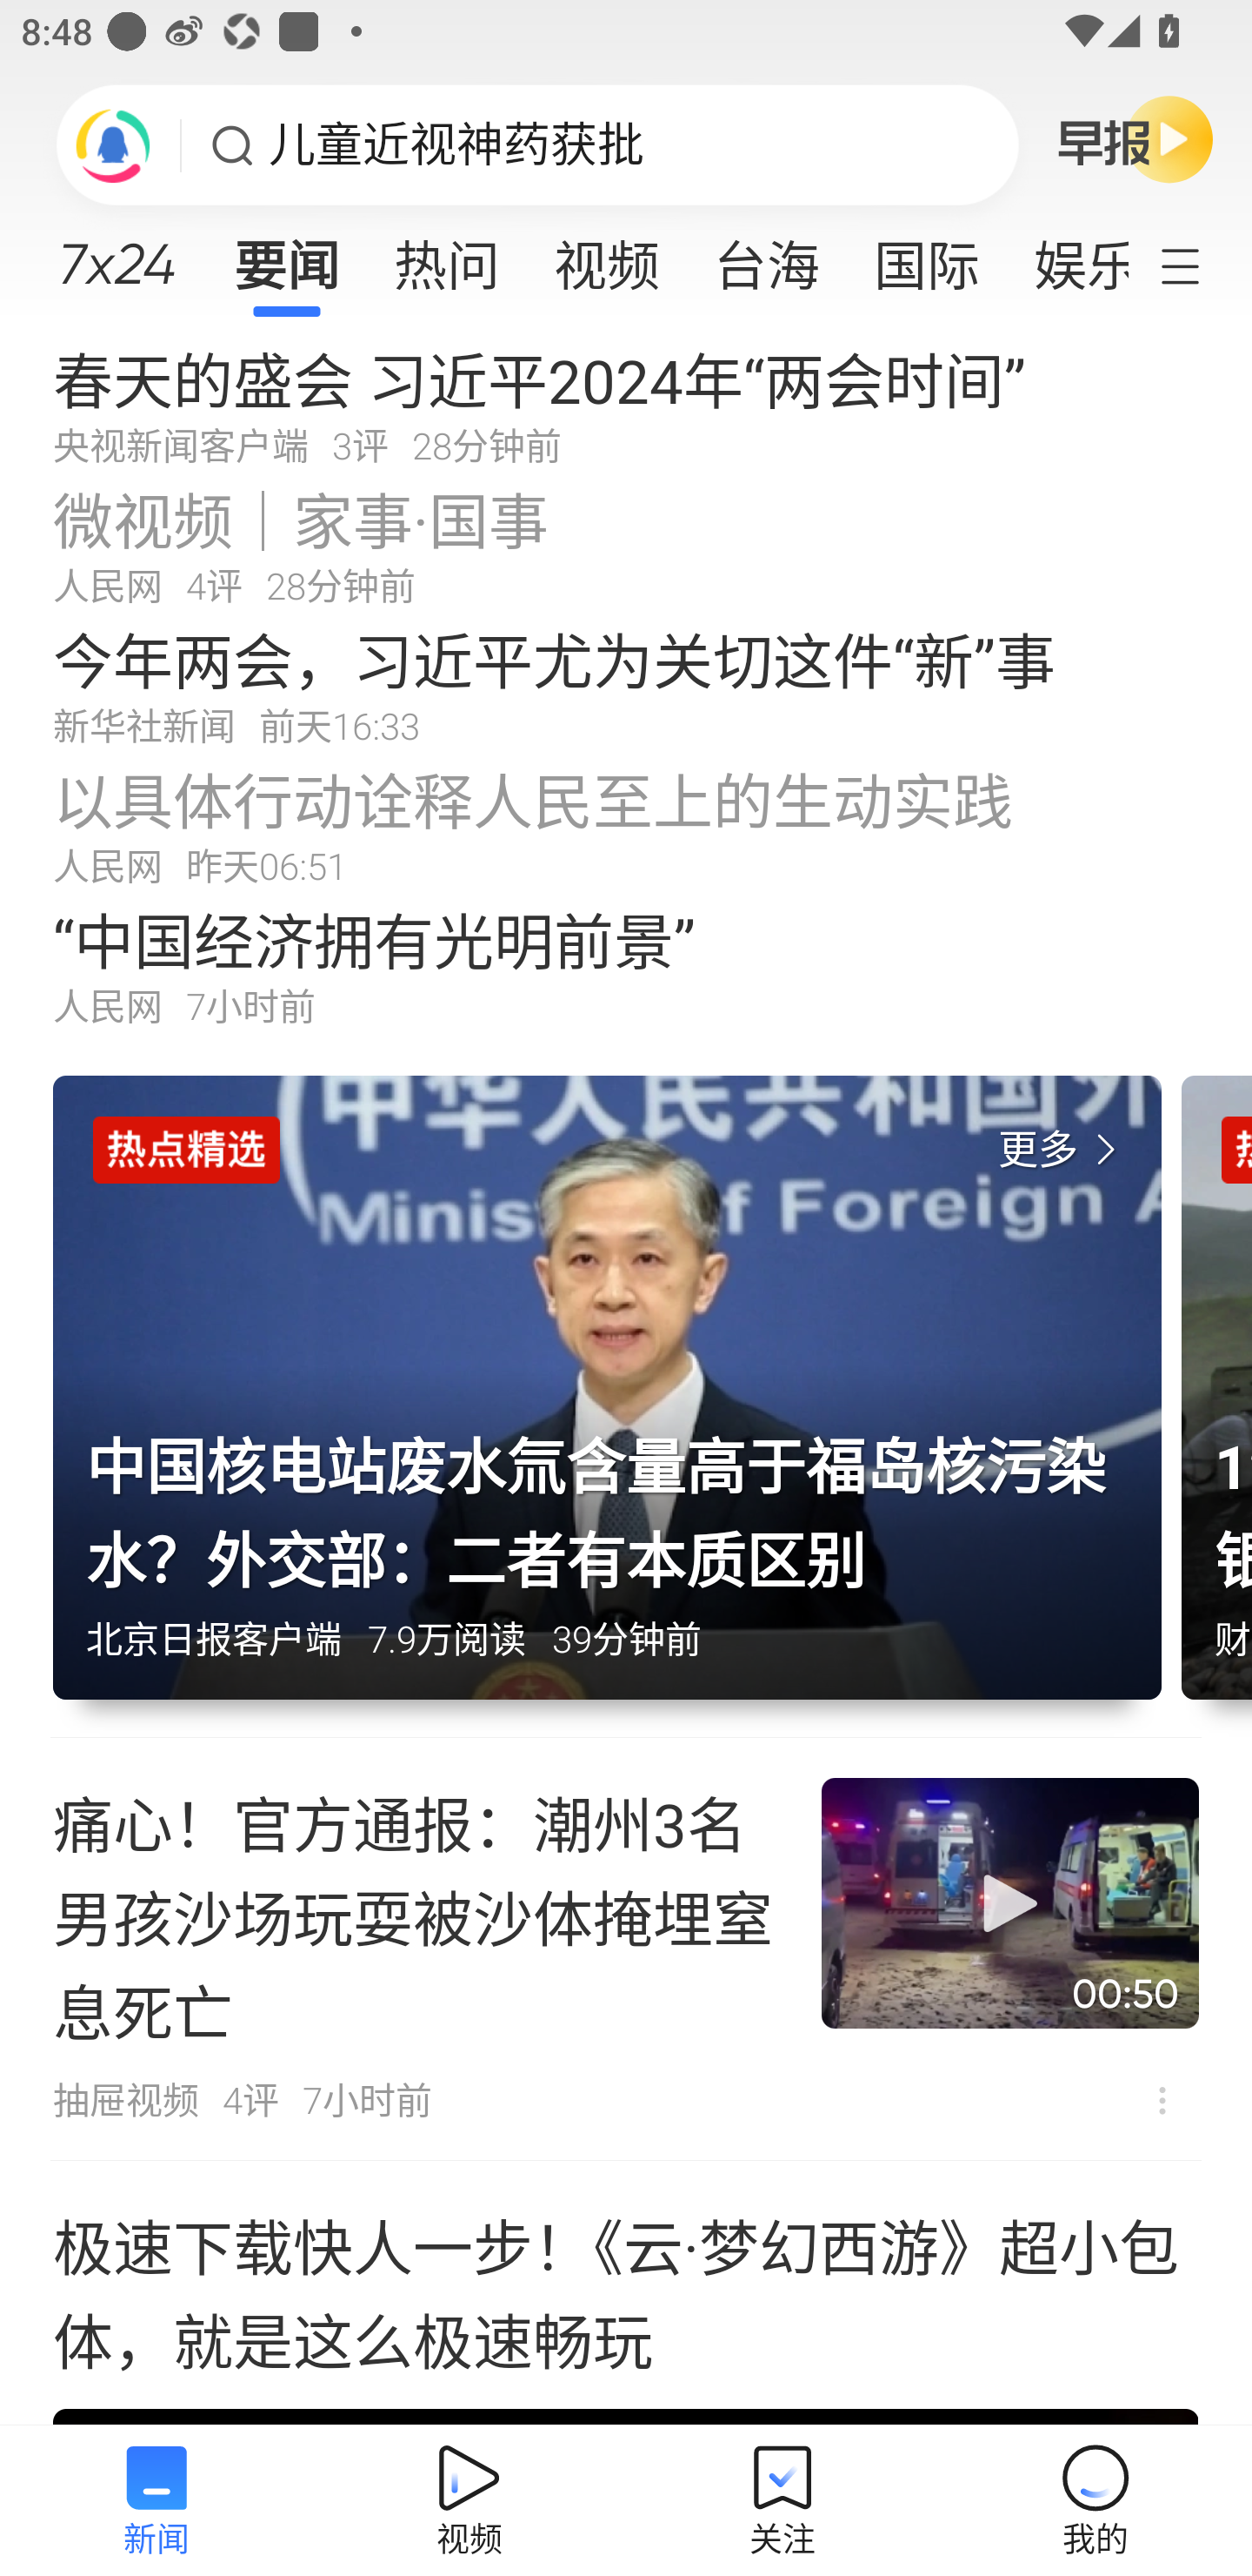  What do you see at coordinates (1063, 1150) in the screenshot?
I see `更多 ` at bounding box center [1063, 1150].